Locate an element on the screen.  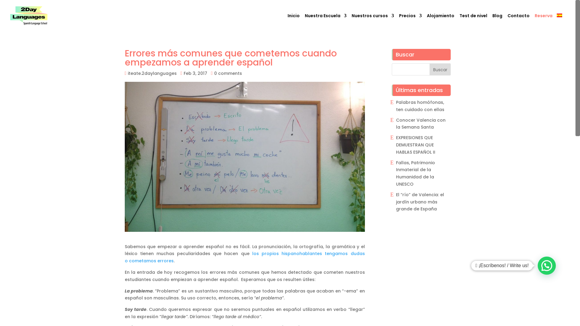
Reserva is located at coordinates (544, 22).